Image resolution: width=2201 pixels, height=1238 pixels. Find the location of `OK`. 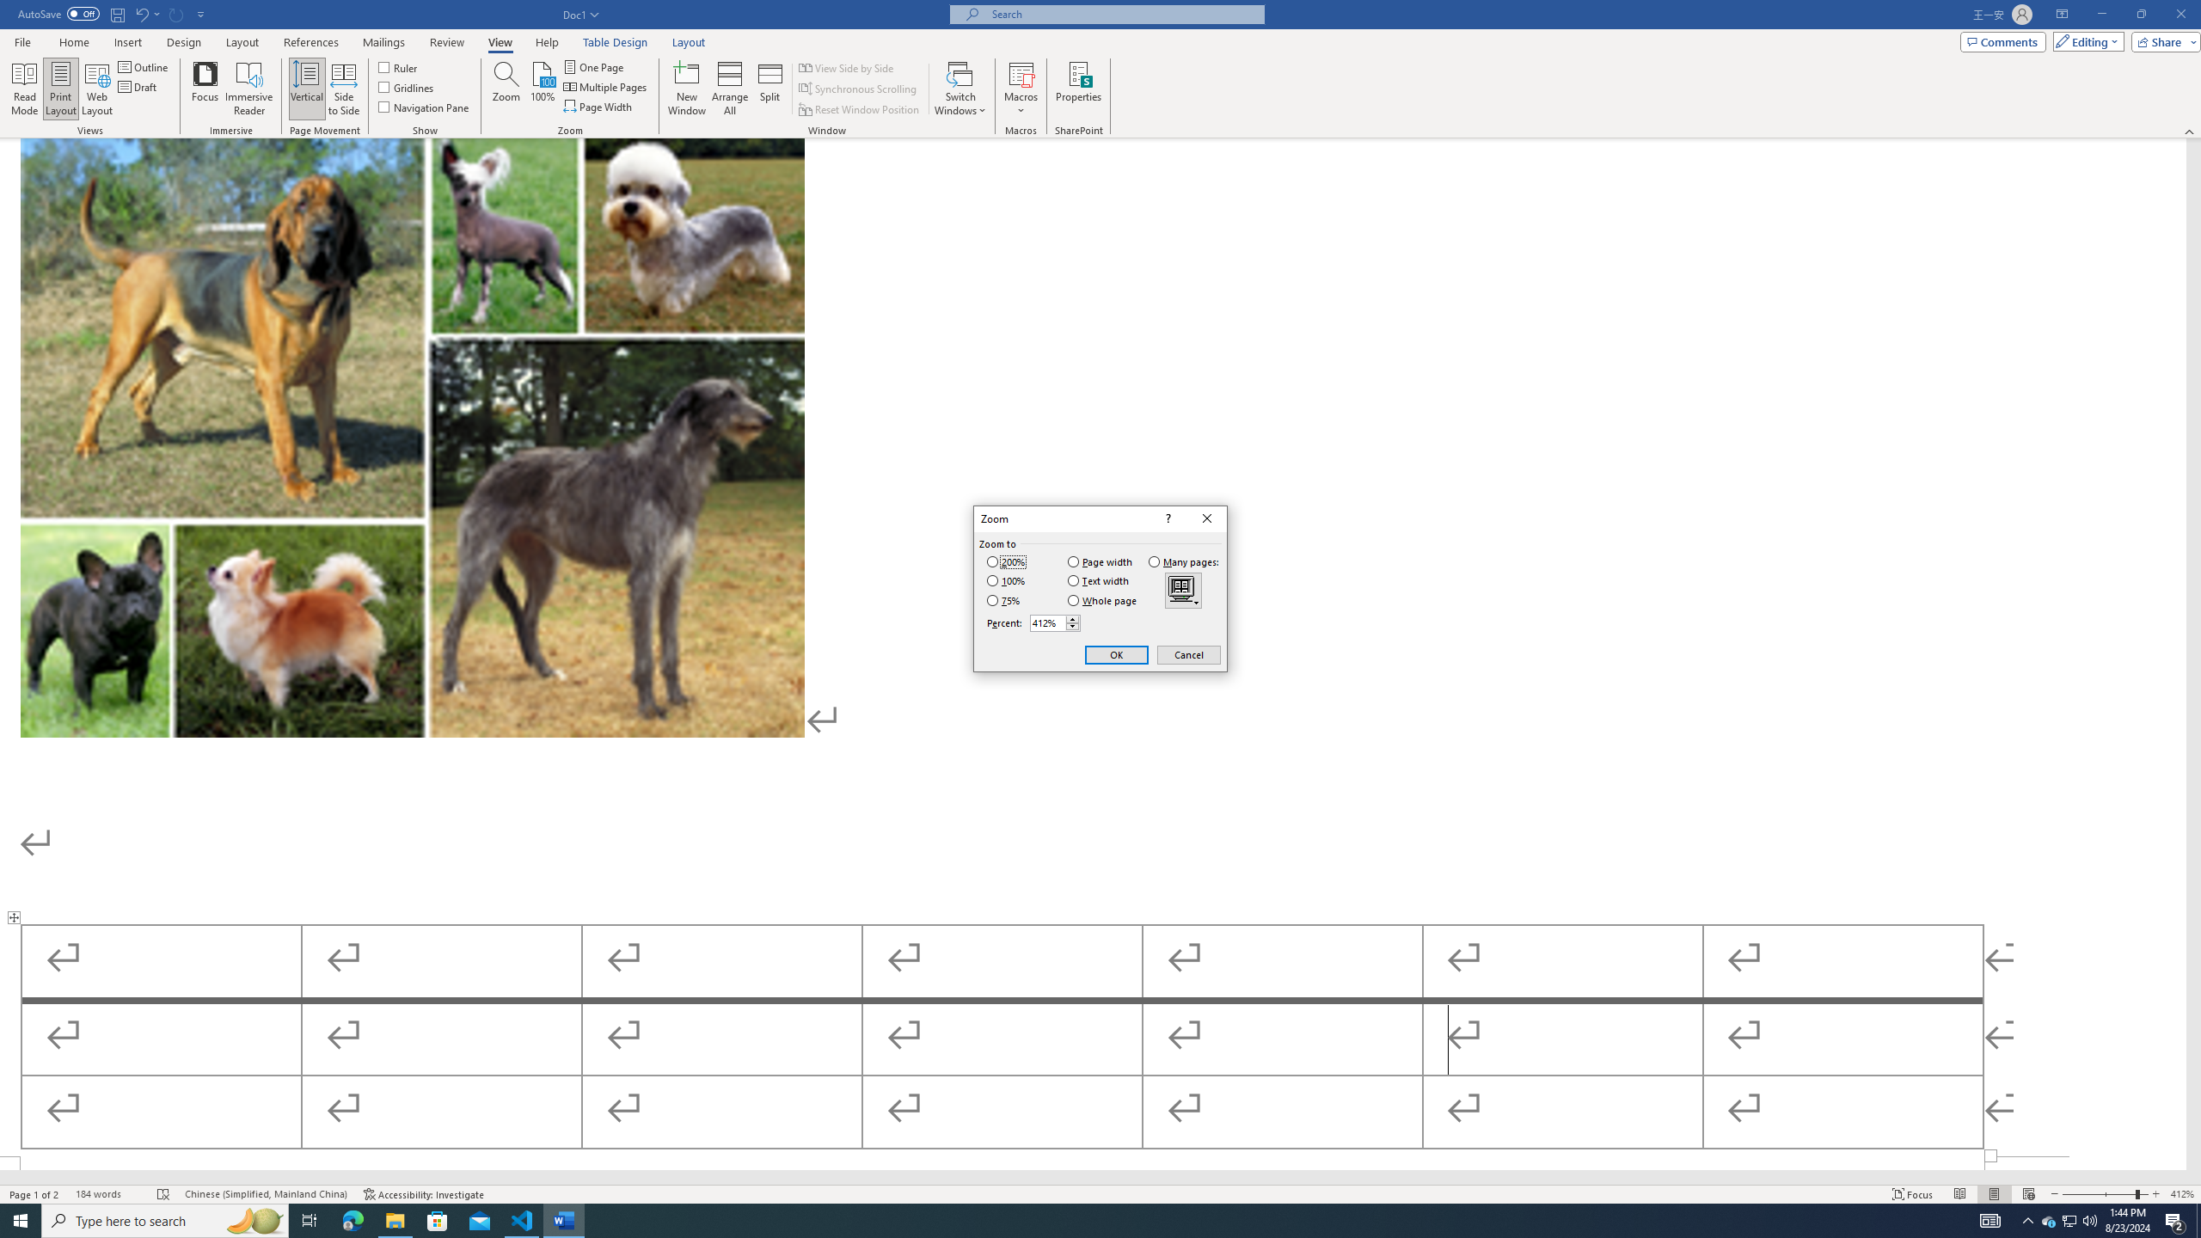

OK is located at coordinates (1117, 655).